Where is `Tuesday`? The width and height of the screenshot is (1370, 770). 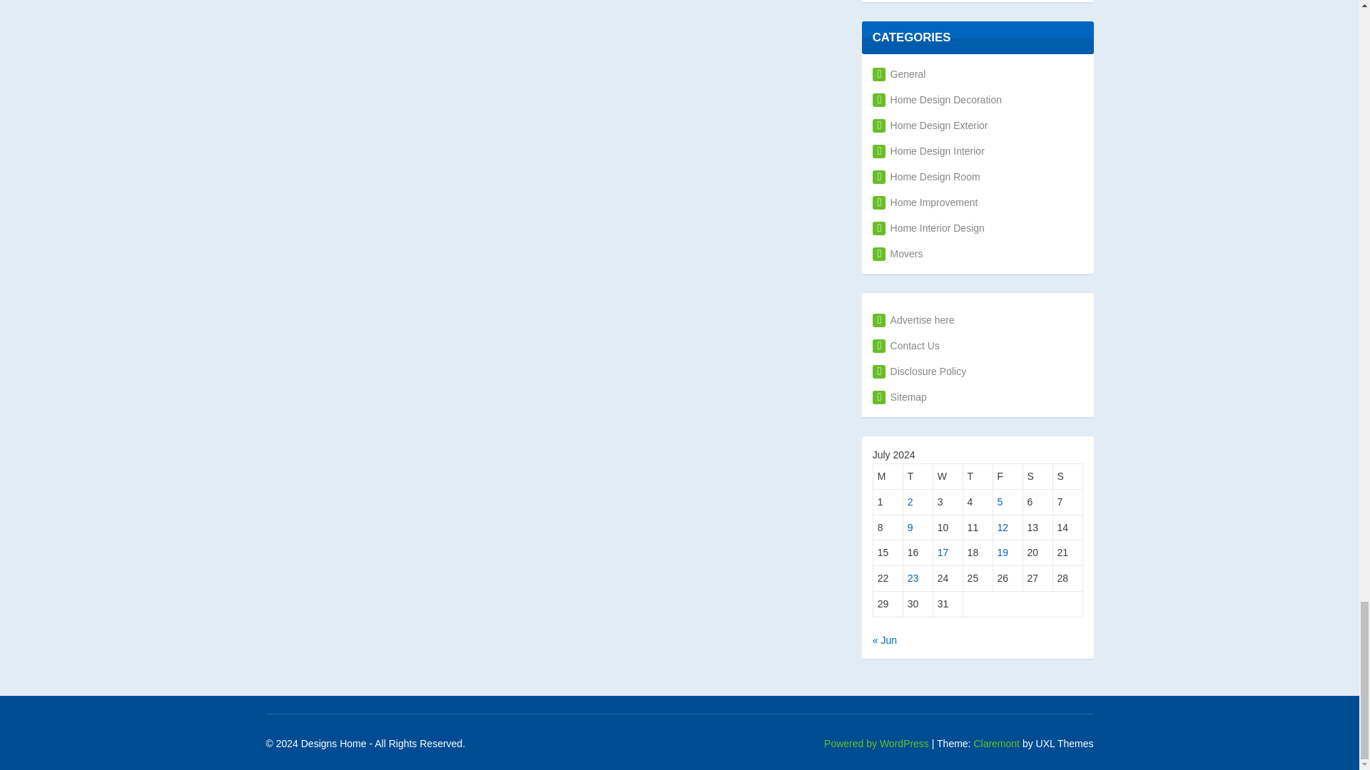 Tuesday is located at coordinates (918, 476).